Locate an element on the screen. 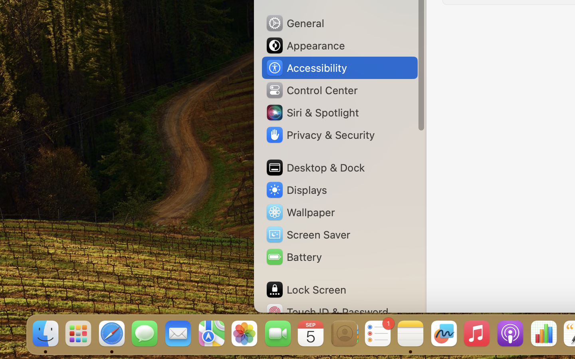  Displays is located at coordinates (296, 190).